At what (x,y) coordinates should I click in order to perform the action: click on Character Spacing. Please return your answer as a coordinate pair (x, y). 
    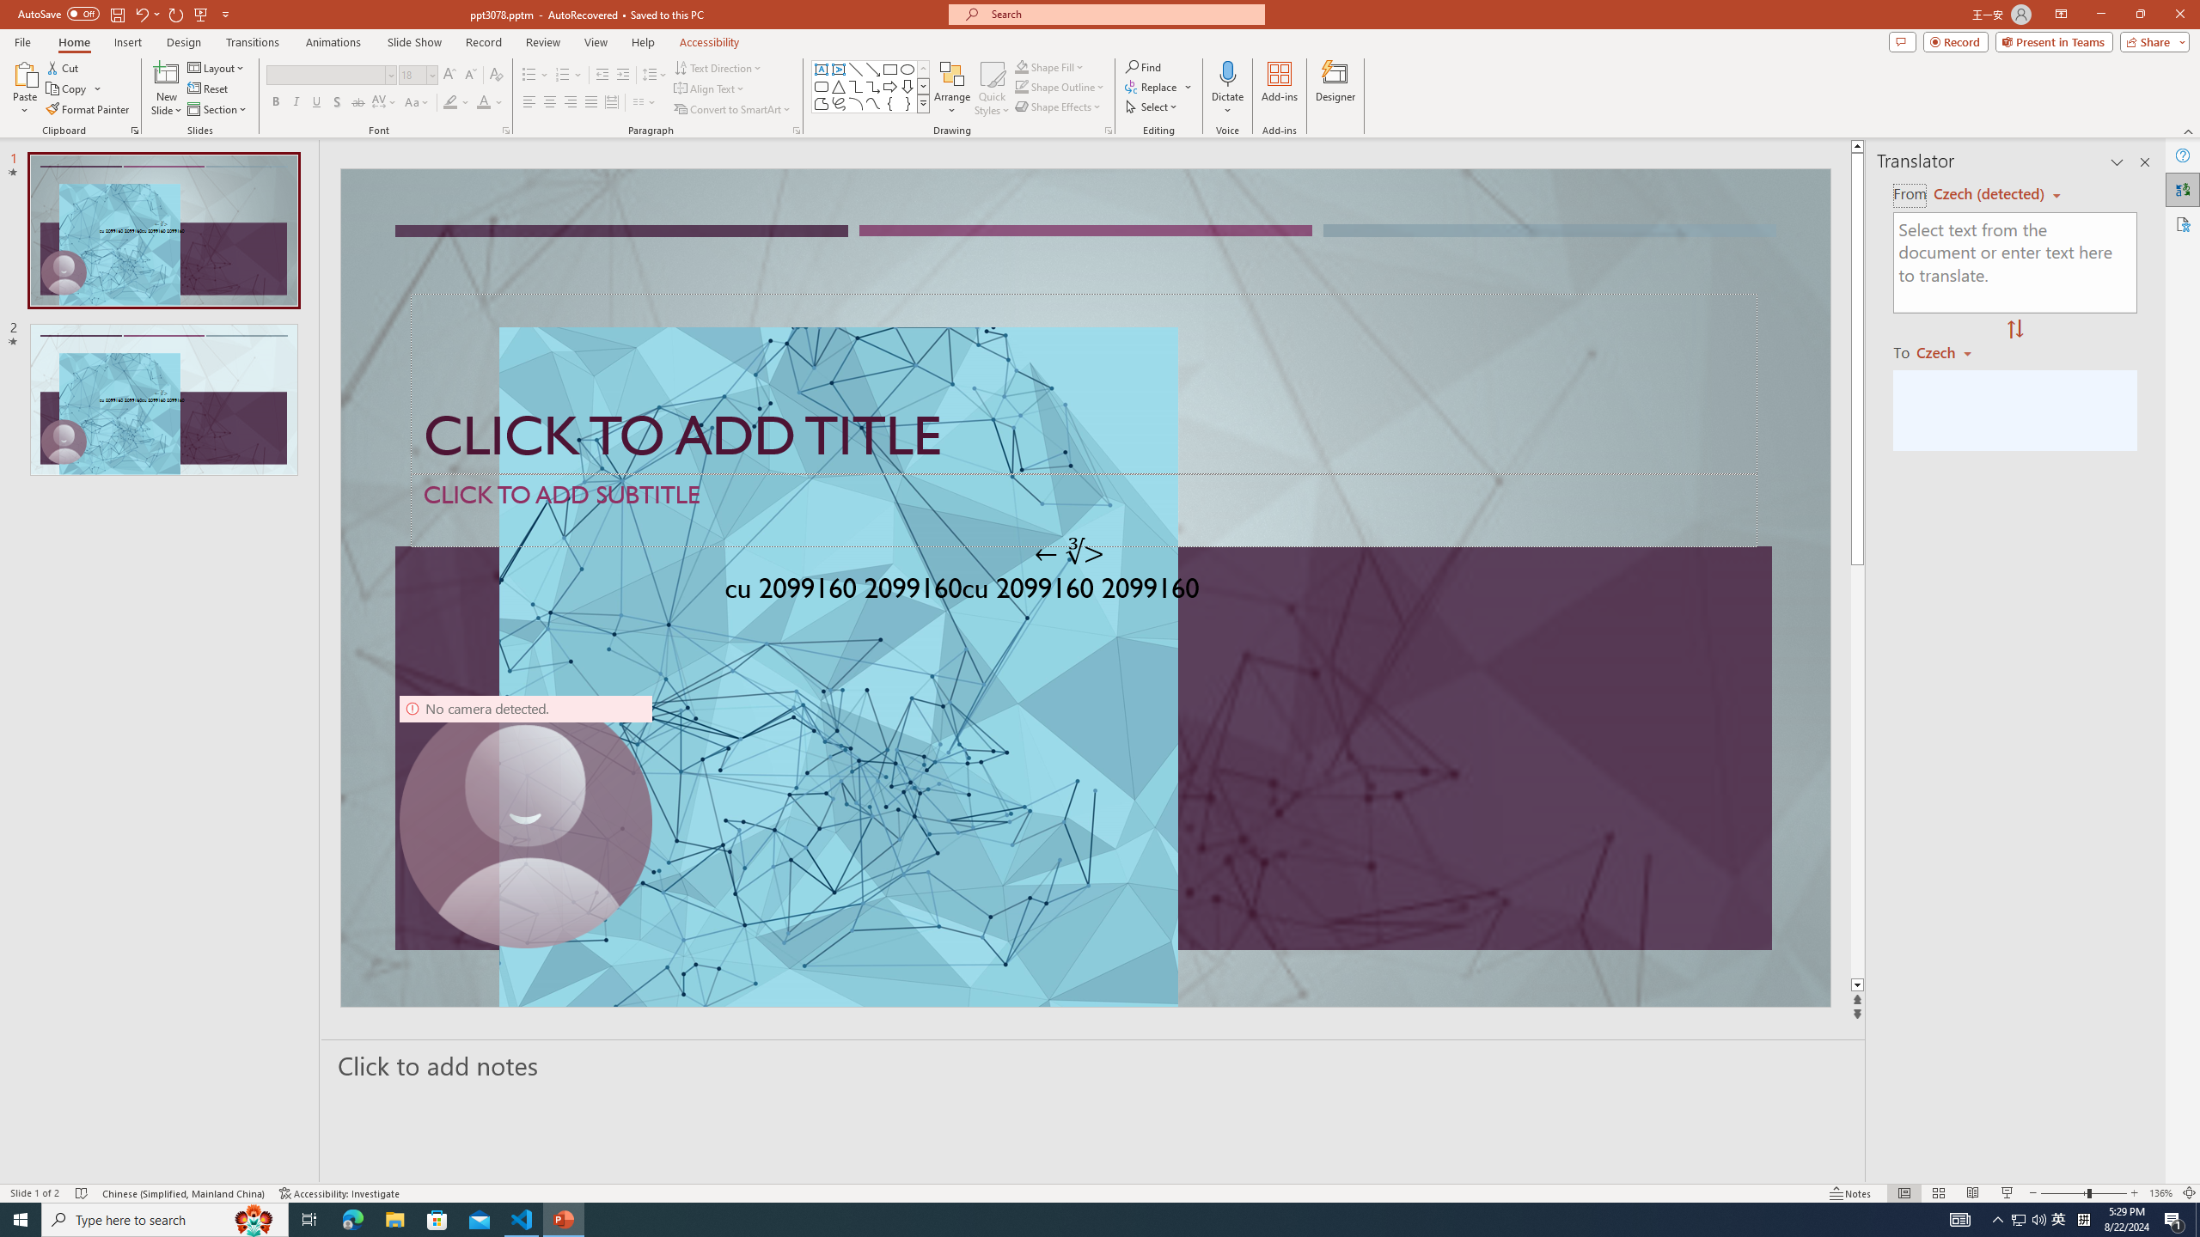
    Looking at the image, I should click on (385, 103).